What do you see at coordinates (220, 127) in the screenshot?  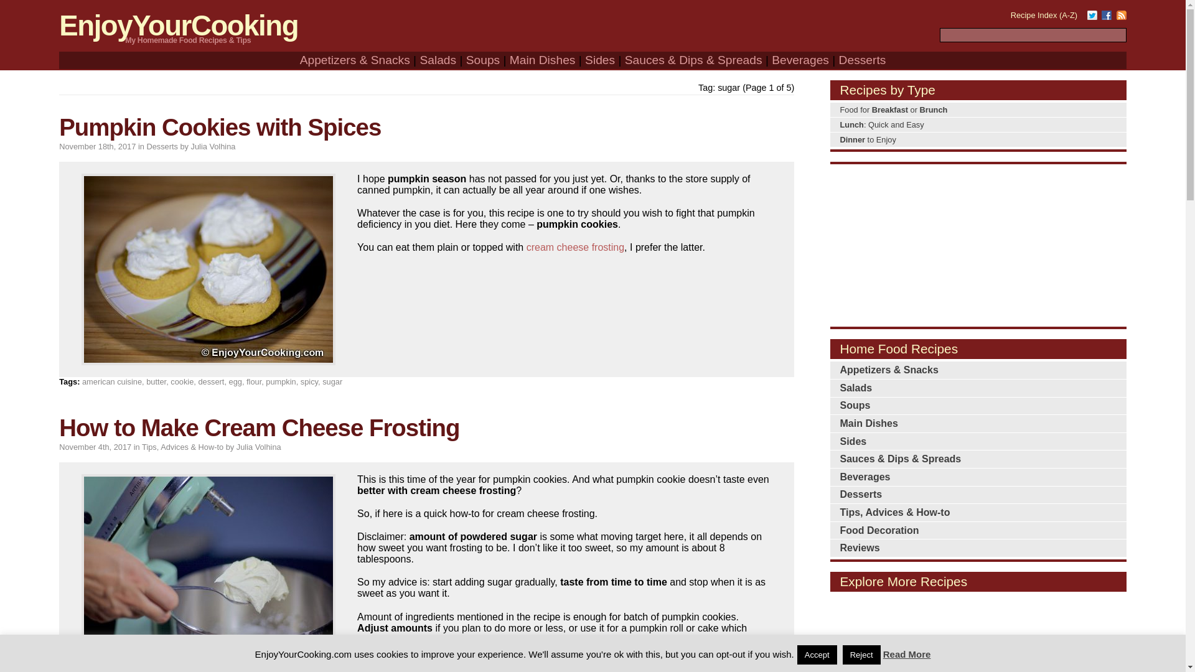 I see `Permanent Link to Pumpkin Cookies with Spices` at bounding box center [220, 127].